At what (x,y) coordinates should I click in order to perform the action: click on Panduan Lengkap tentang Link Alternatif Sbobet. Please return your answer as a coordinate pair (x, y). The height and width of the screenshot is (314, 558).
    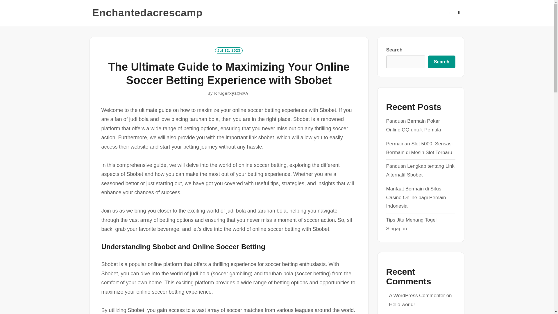
    Looking at the image, I should click on (420, 170).